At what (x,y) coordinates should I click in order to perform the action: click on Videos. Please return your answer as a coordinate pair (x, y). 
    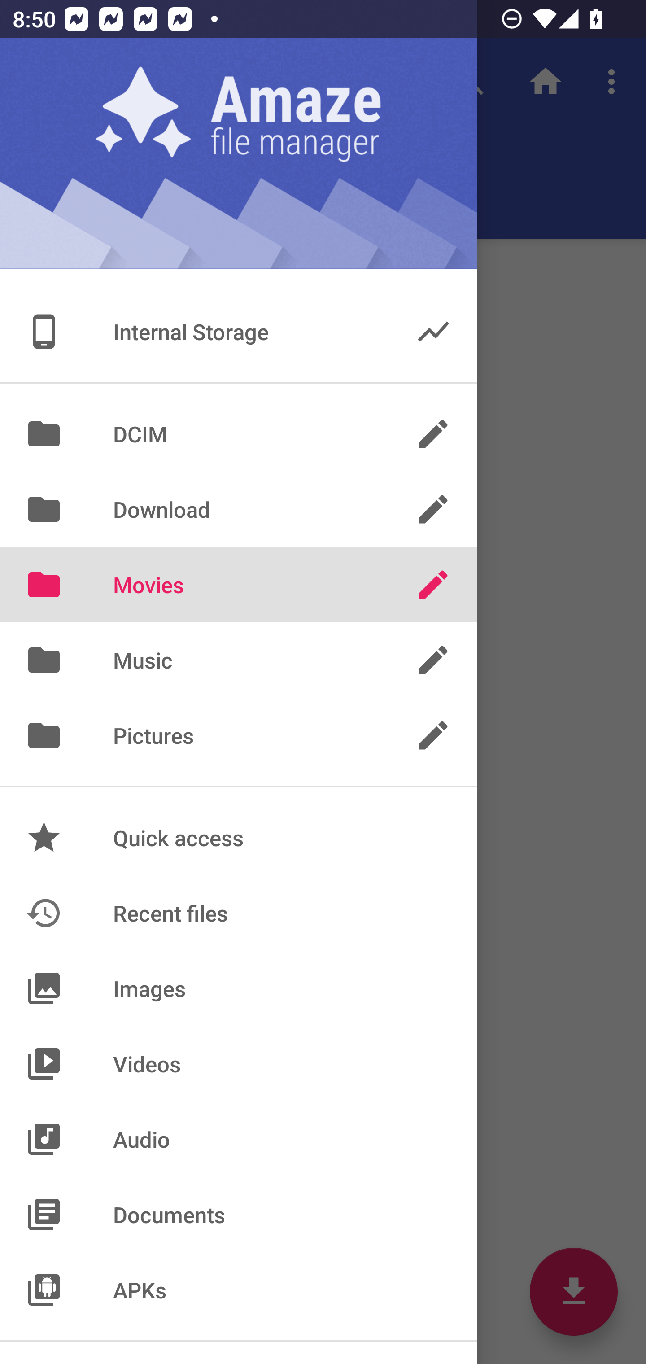
    Looking at the image, I should click on (239, 1064).